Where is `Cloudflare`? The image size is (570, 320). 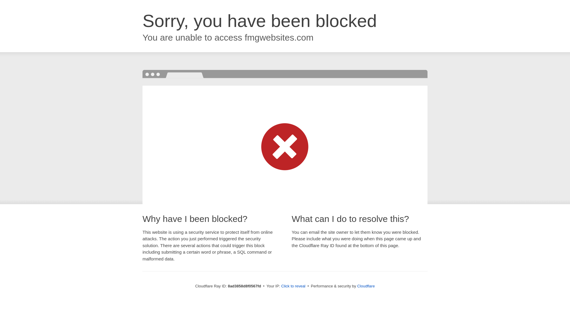
Cloudflare is located at coordinates (366, 286).